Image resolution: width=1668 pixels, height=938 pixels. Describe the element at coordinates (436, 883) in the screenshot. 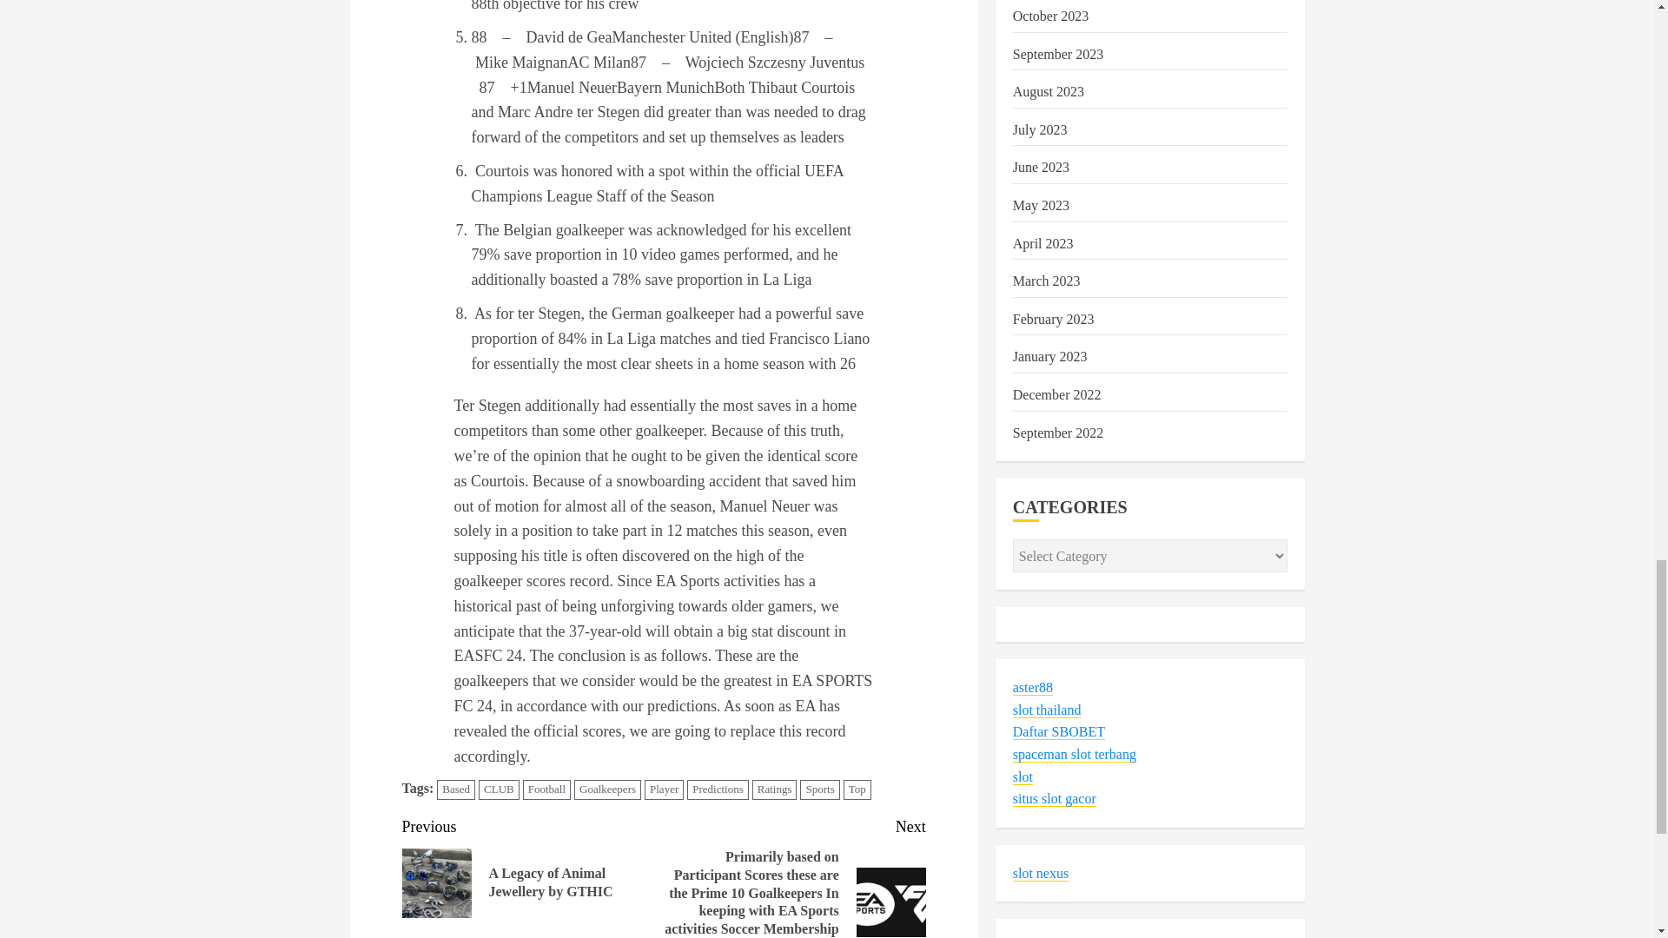

I see `A Legacy of Animal Jewellery by GTHIC` at that location.